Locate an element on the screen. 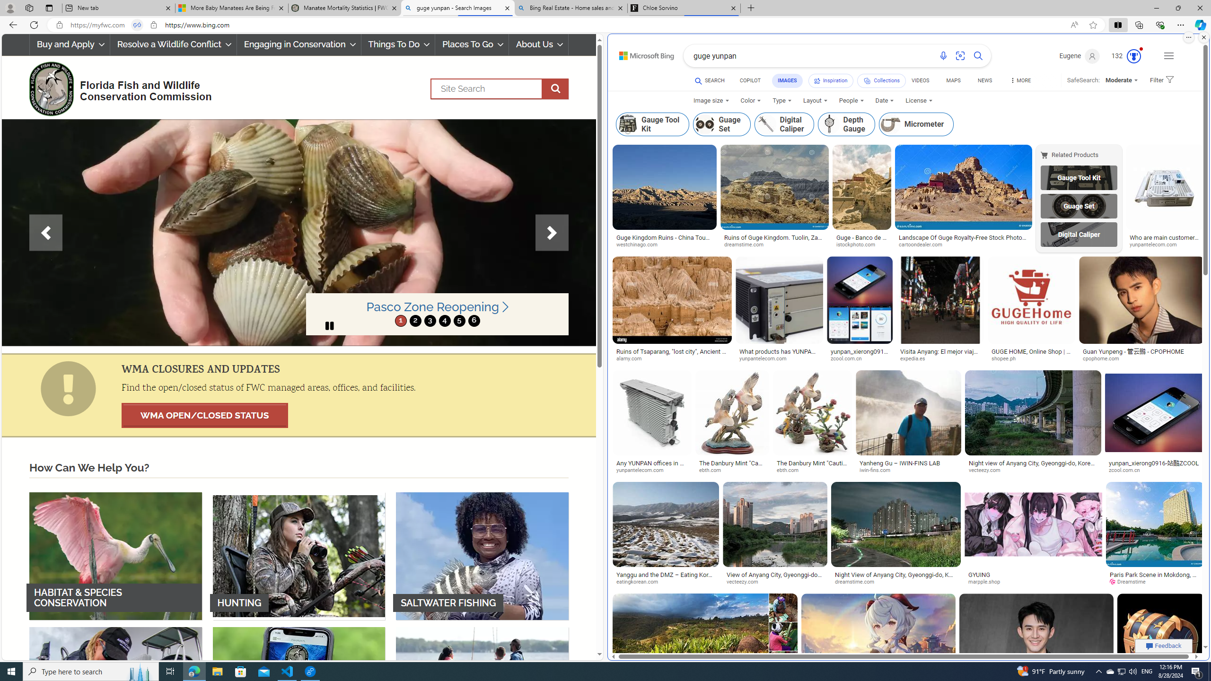 This screenshot has height=681, width=1211. Settings and quick links is located at coordinates (1168, 56).